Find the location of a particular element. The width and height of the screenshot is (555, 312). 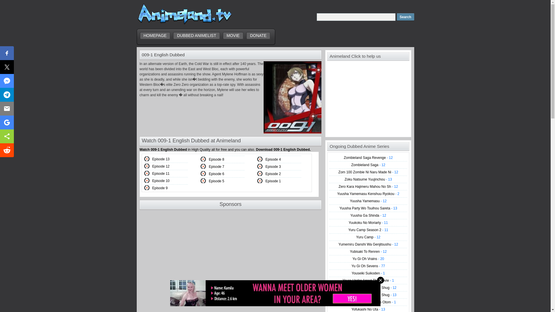

Yuru Camp Season 2 is located at coordinates (368, 230).